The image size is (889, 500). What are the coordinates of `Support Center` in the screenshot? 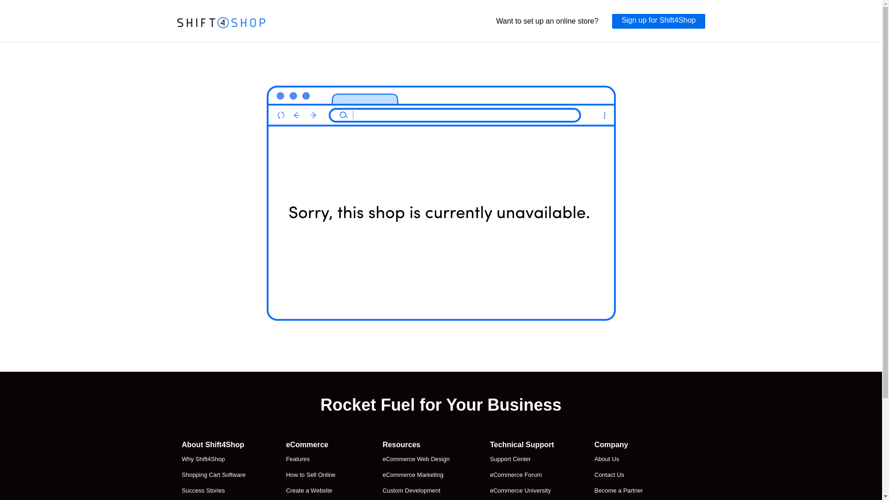 It's located at (521, 459).